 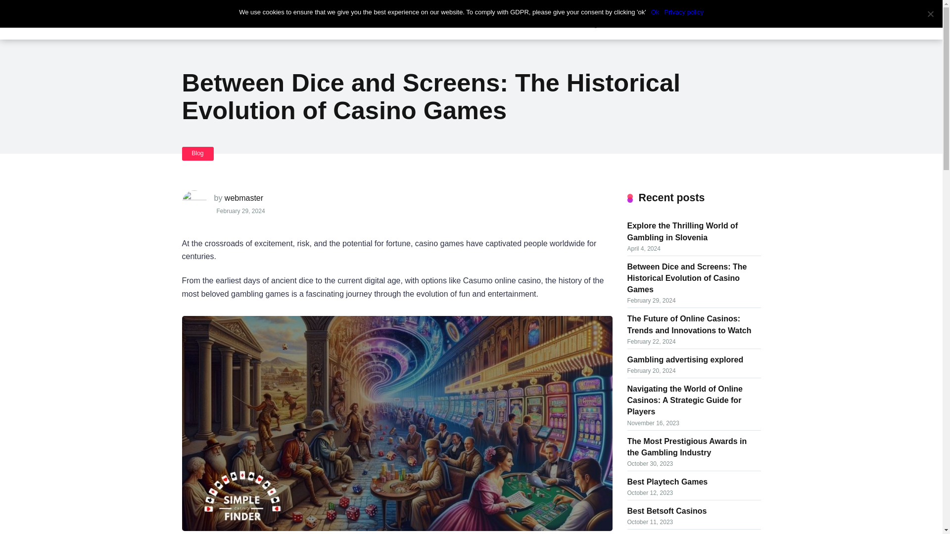 I want to click on Bonus, so click(x=424, y=20).